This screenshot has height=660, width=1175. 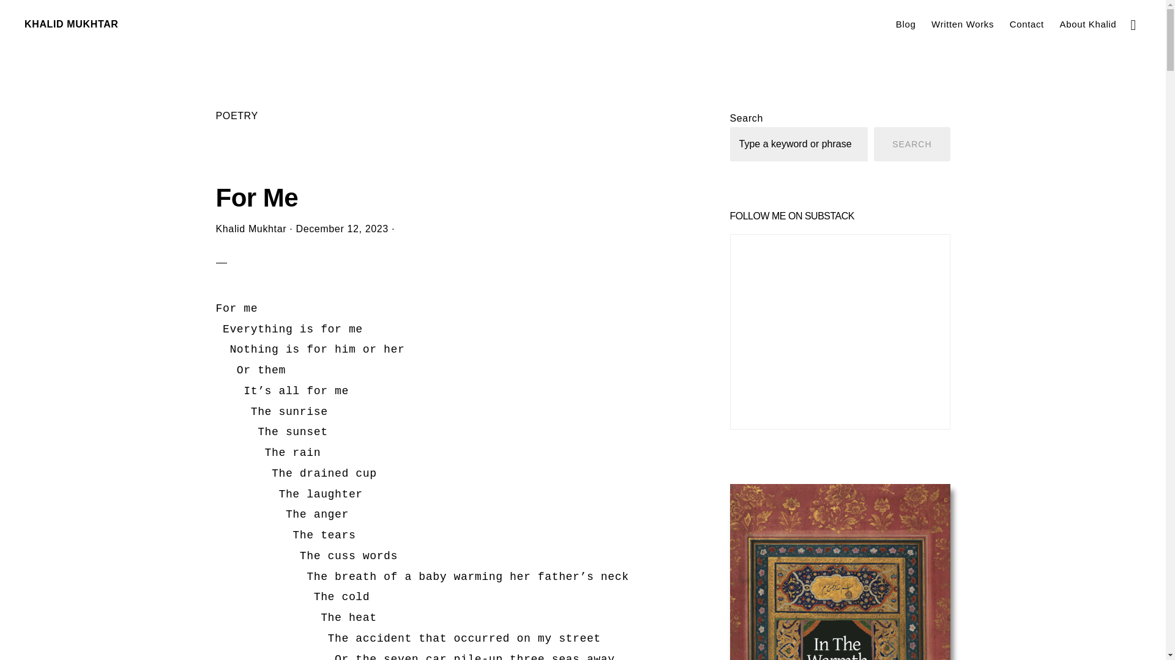 I want to click on KHALID MUKHTAR, so click(x=71, y=24).